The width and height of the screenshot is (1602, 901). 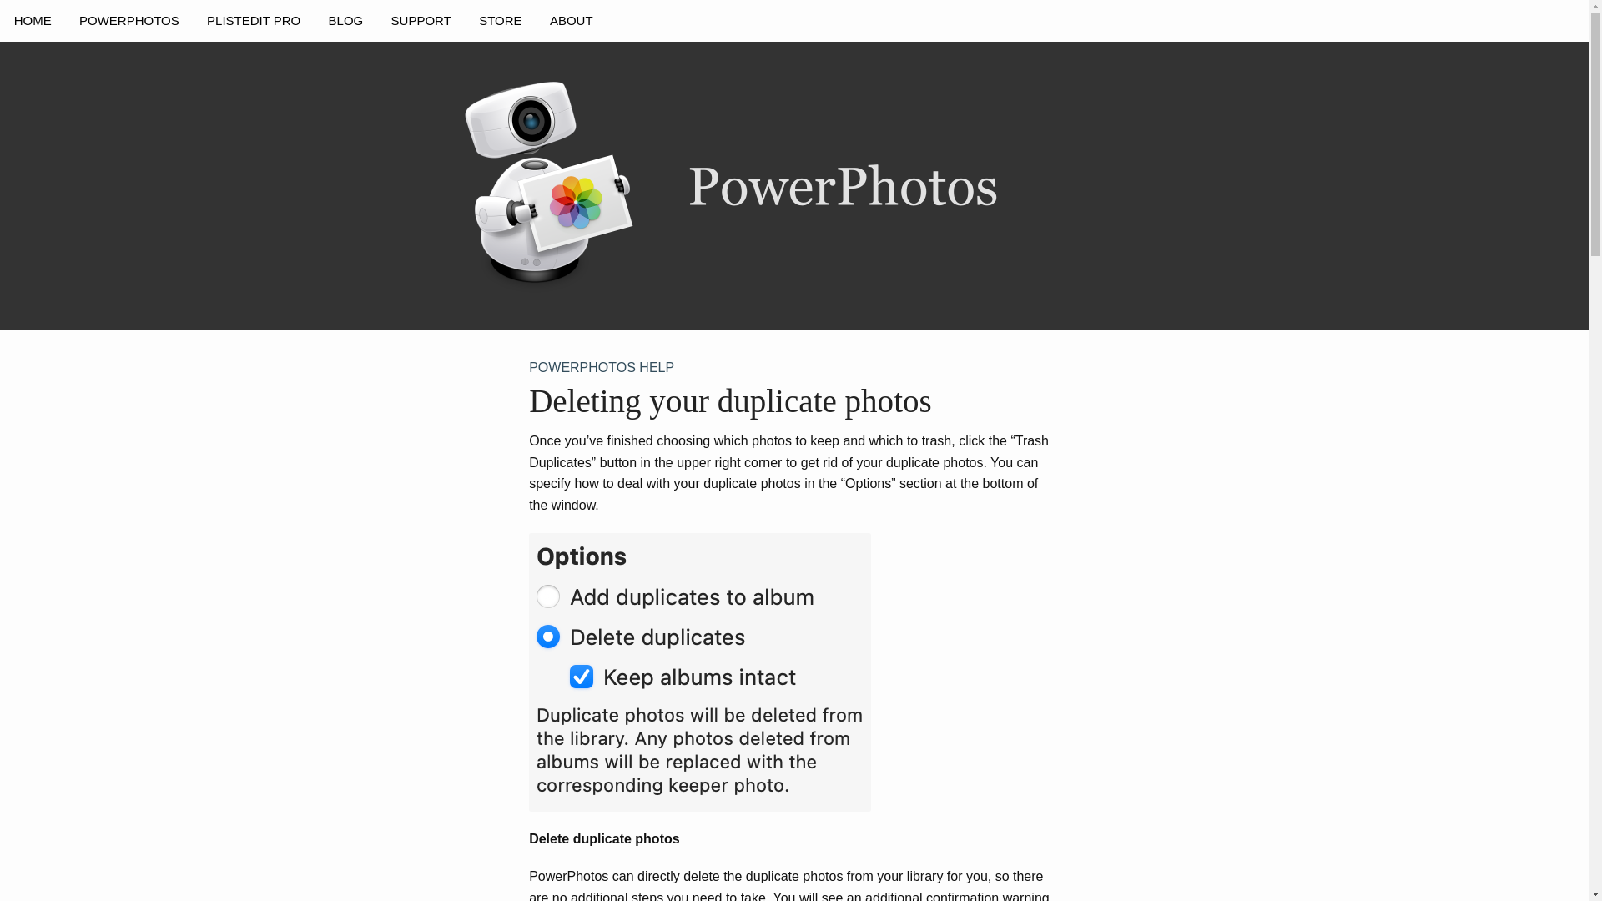 I want to click on HOME, so click(x=33, y=20).